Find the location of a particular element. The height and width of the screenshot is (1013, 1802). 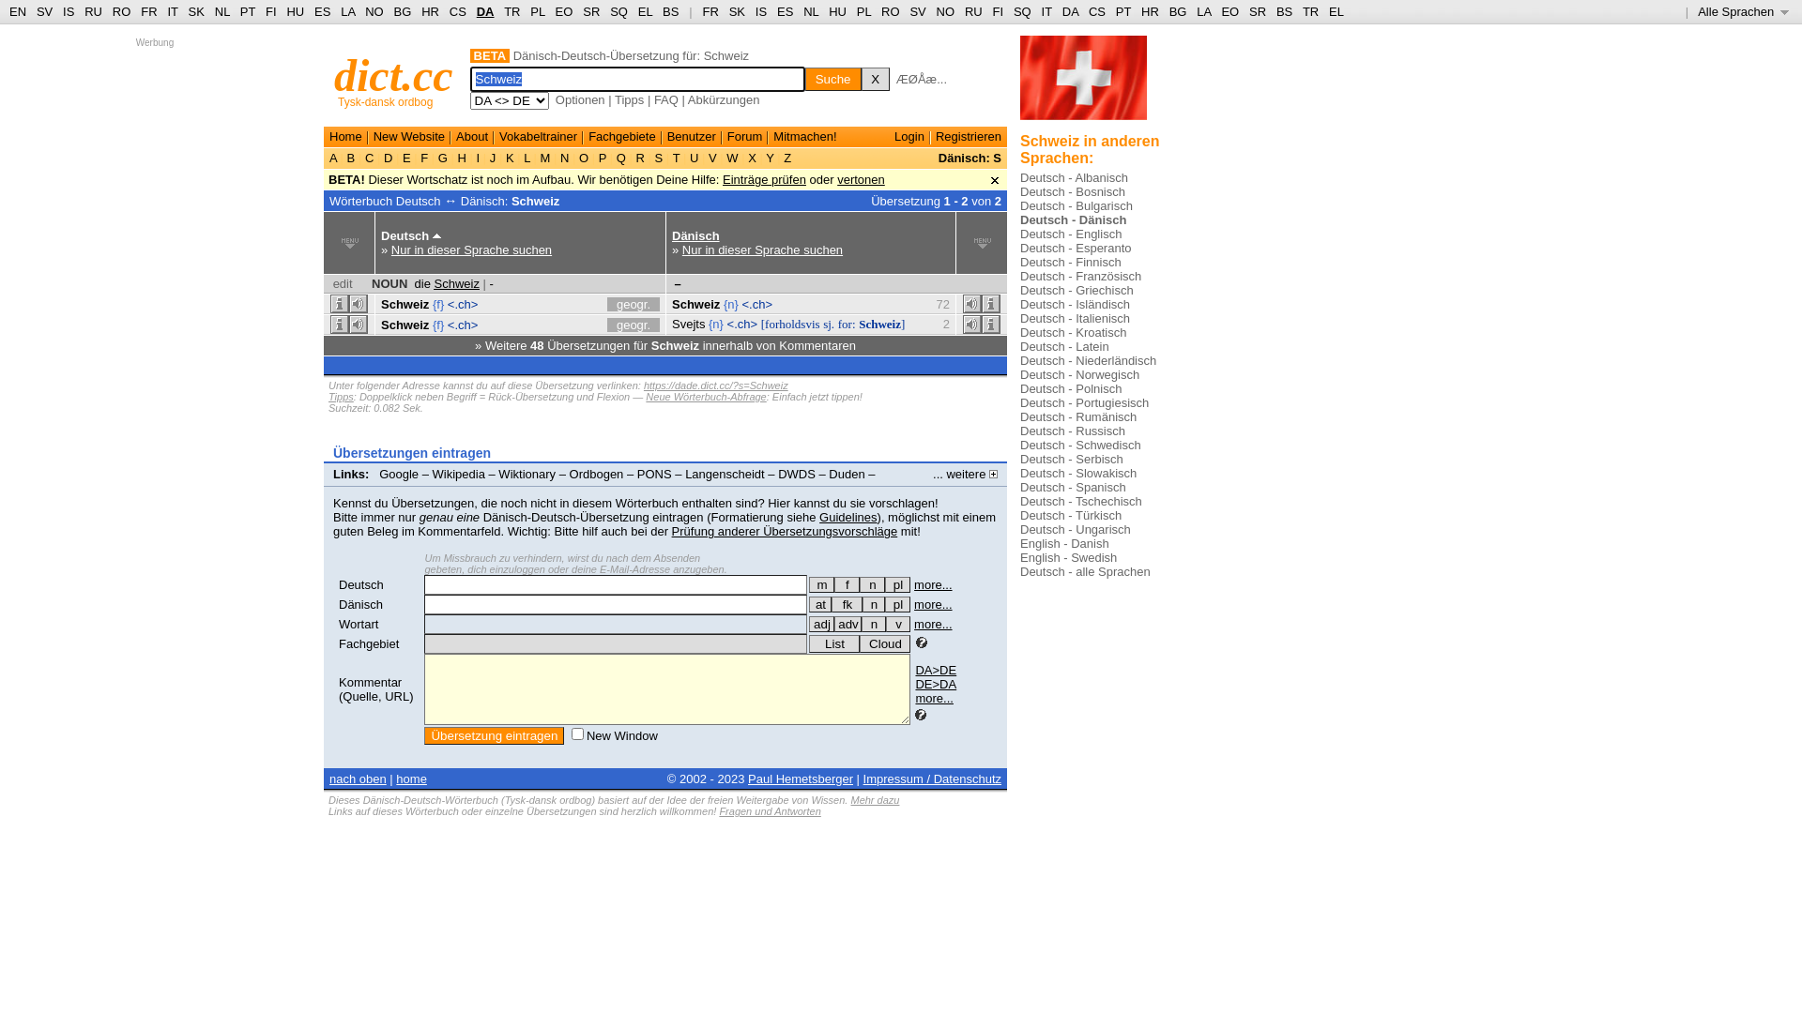

f is located at coordinates (847, 585).